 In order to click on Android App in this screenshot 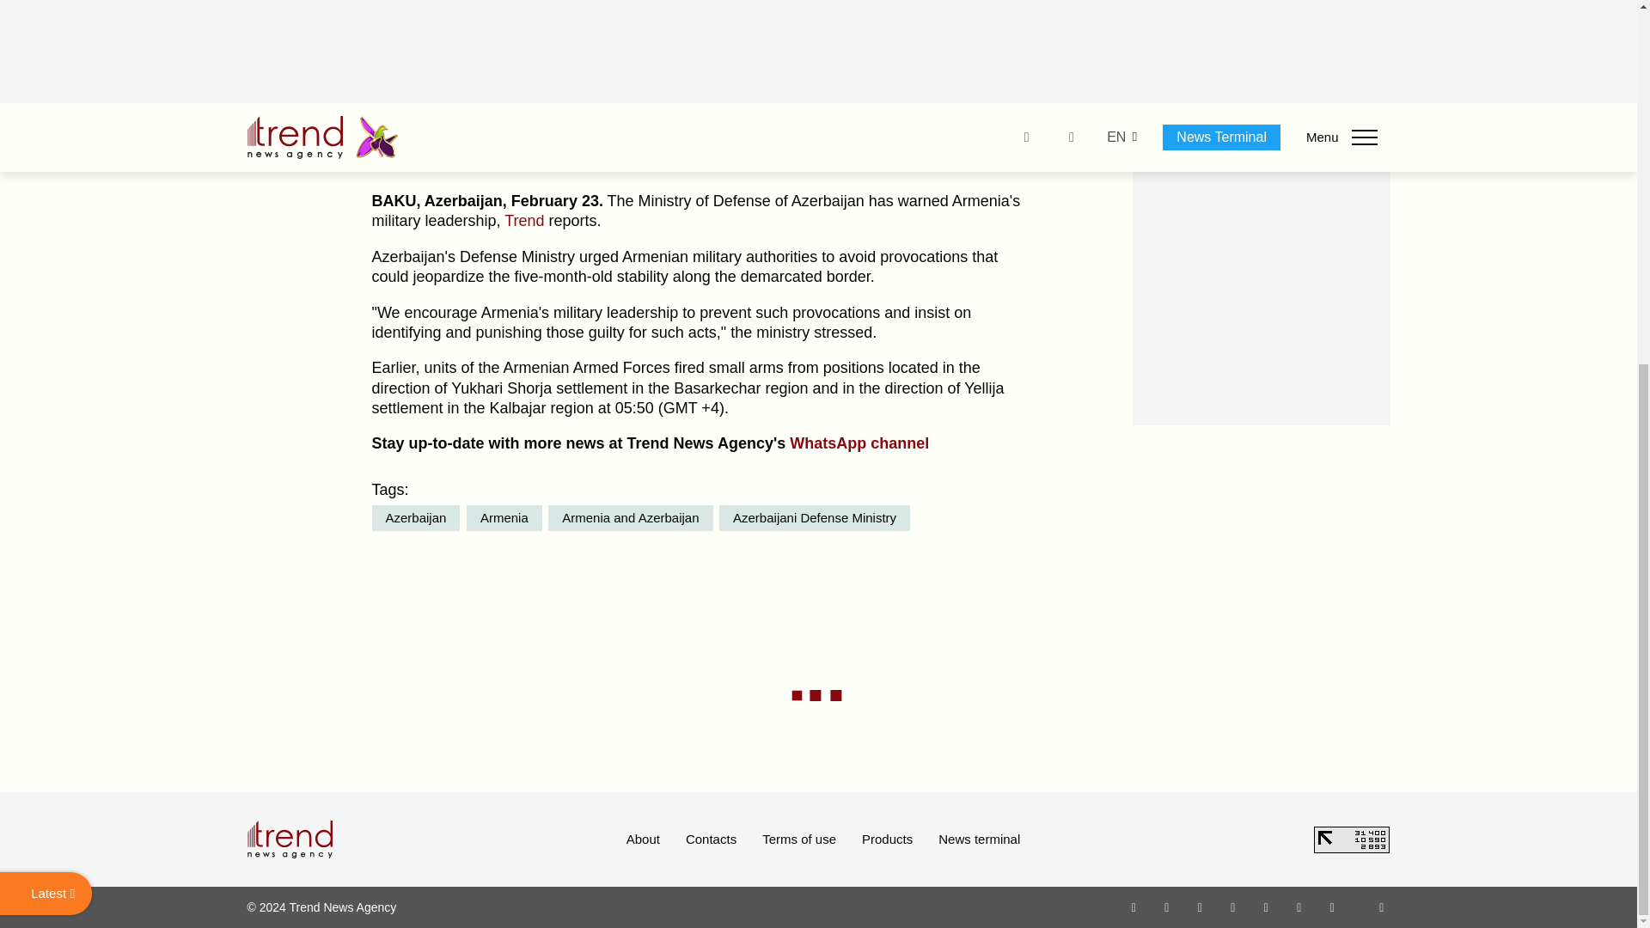, I will do `click(1332, 907)`.